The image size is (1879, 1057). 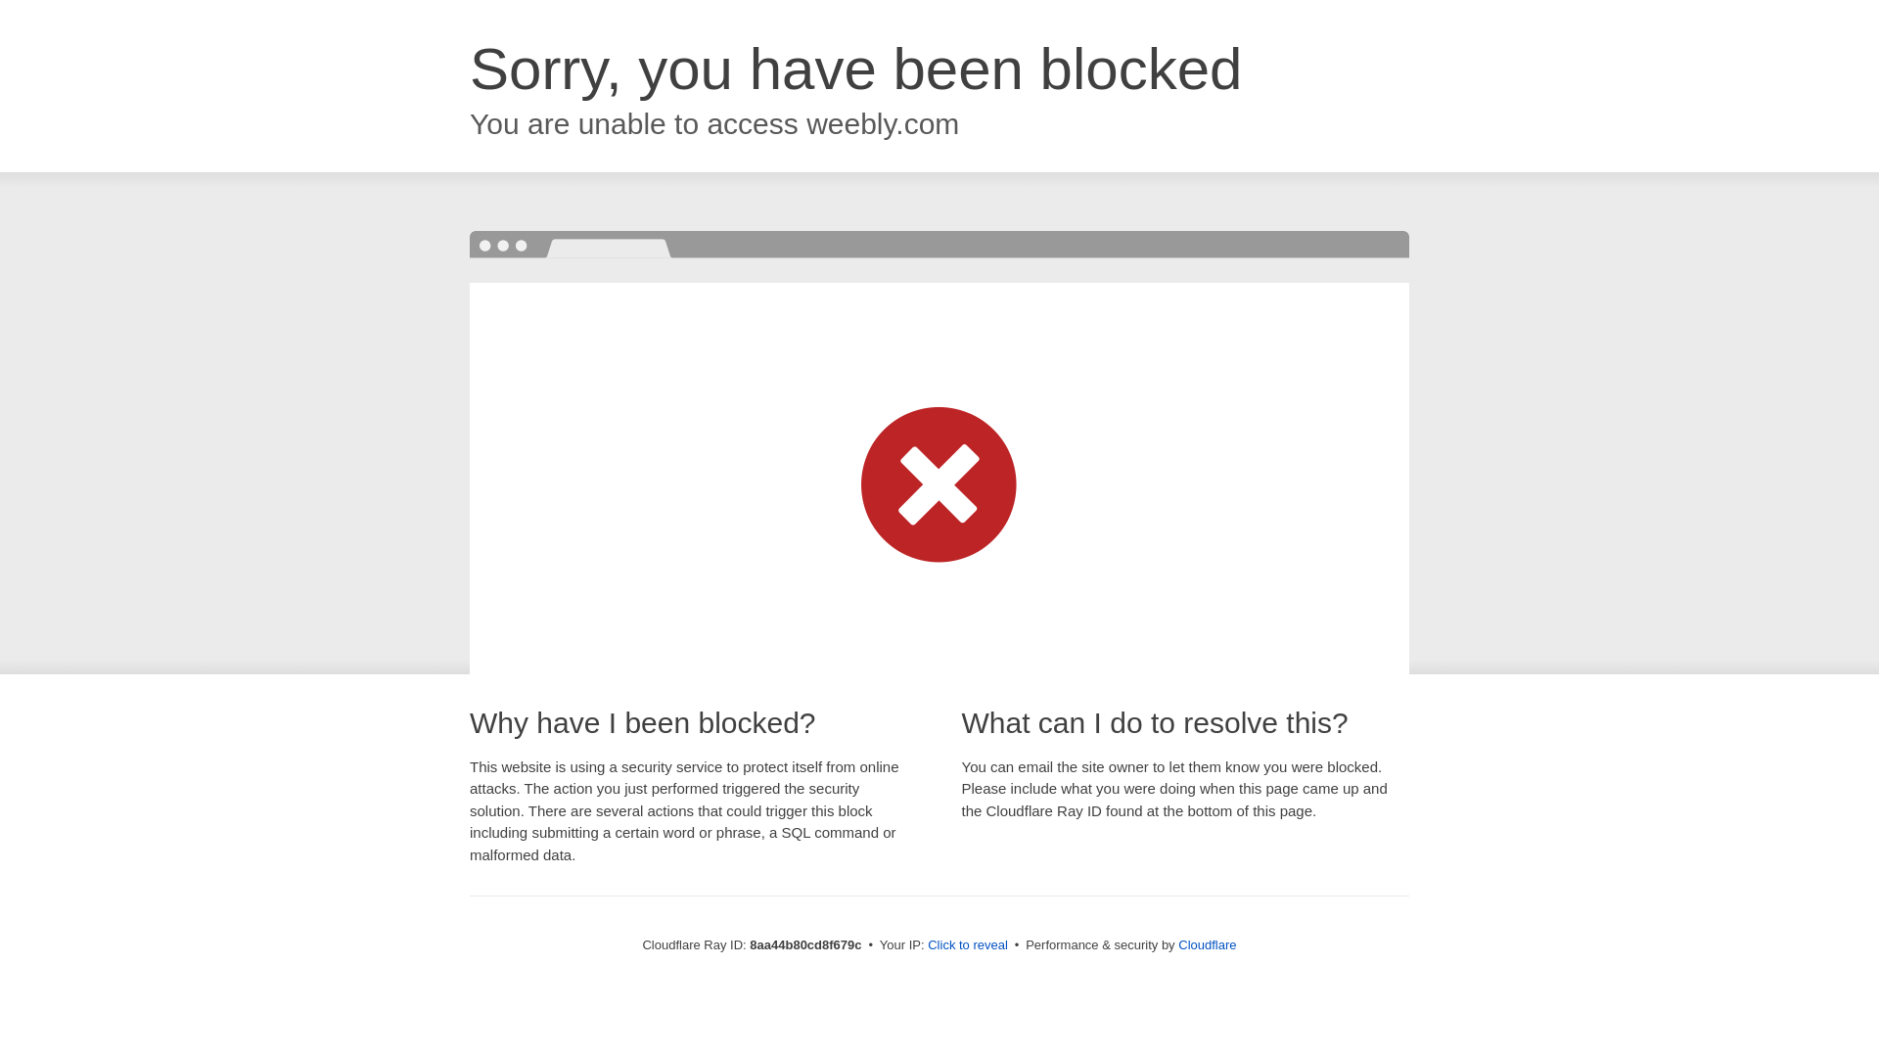 What do you see at coordinates (1207, 944) in the screenshot?
I see `Cloudflare` at bounding box center [1207, 944].